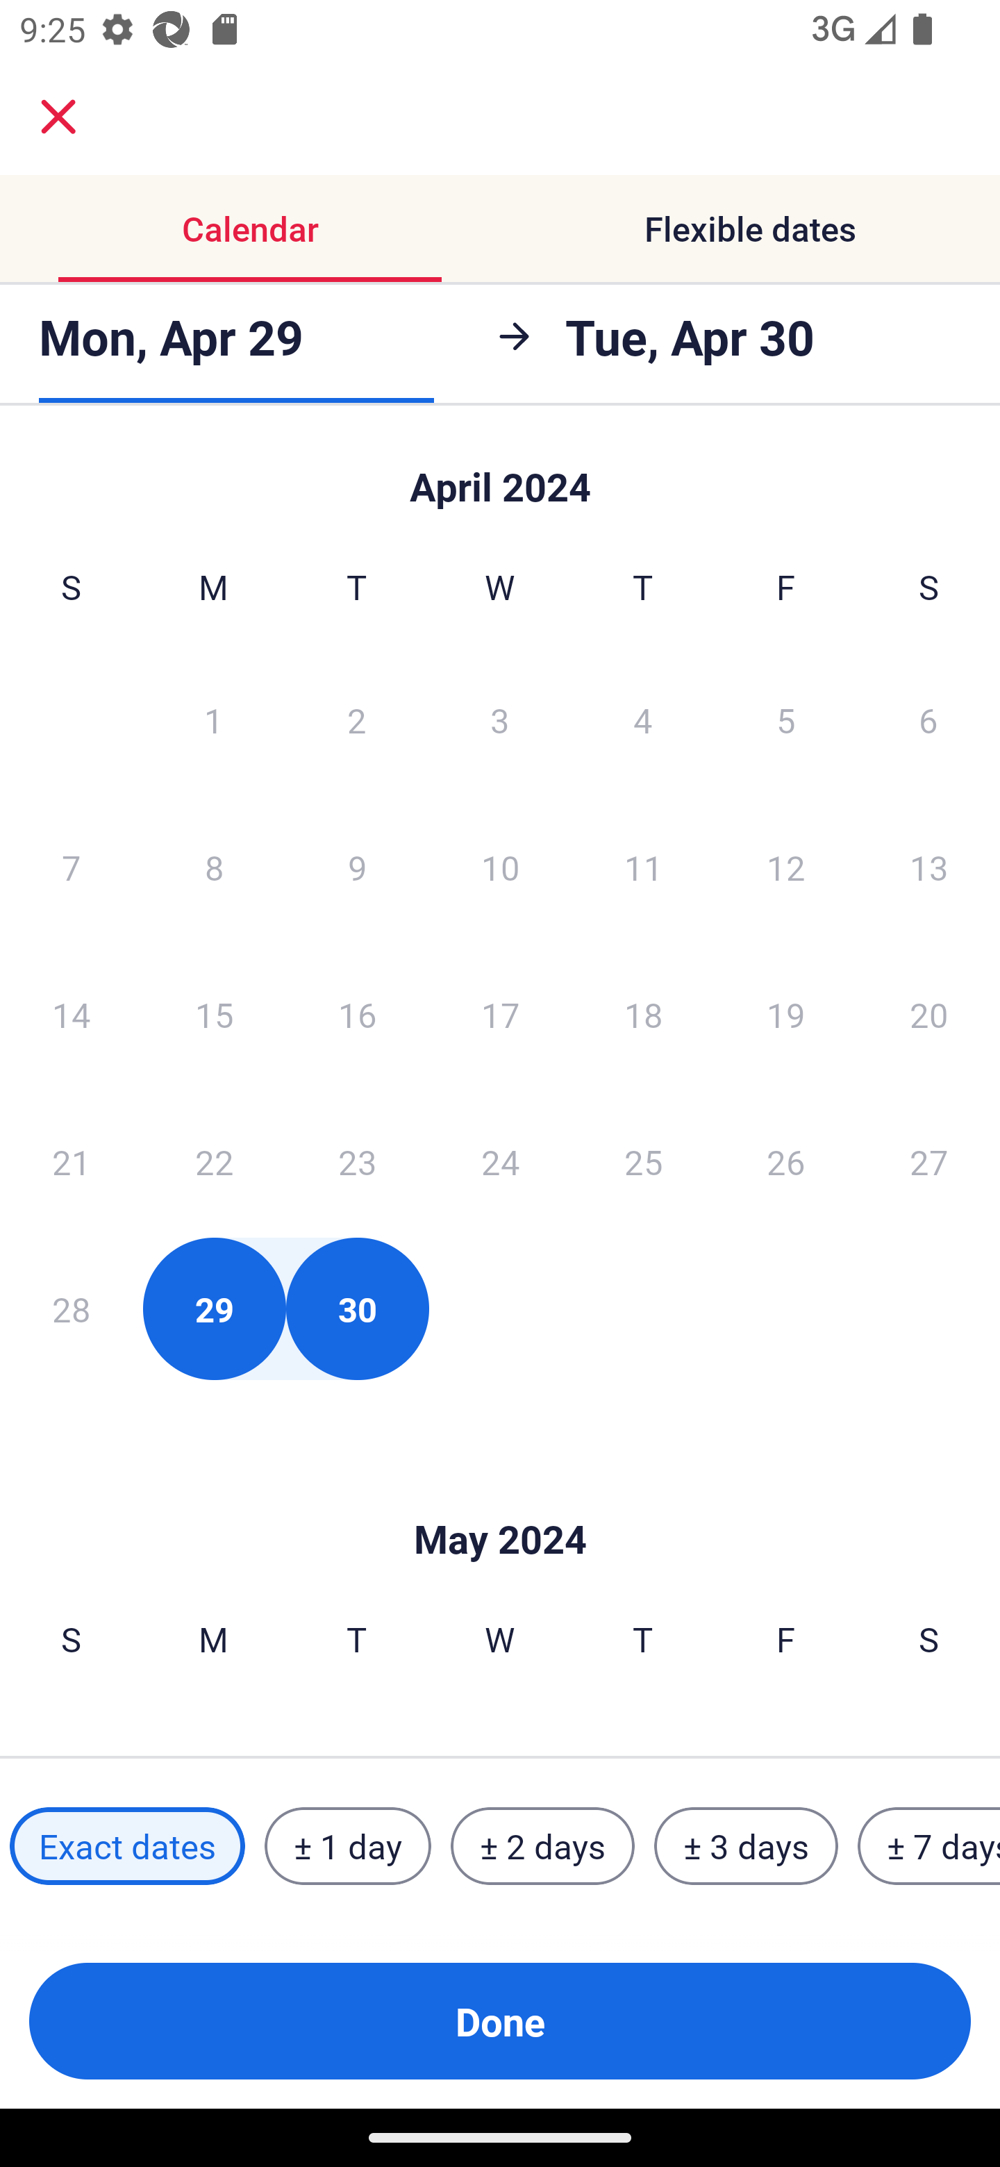  Describe the element at coordinates (500, 1014) in the screenshot. I see `17 Wednesday, April 17, 2024` at that location.